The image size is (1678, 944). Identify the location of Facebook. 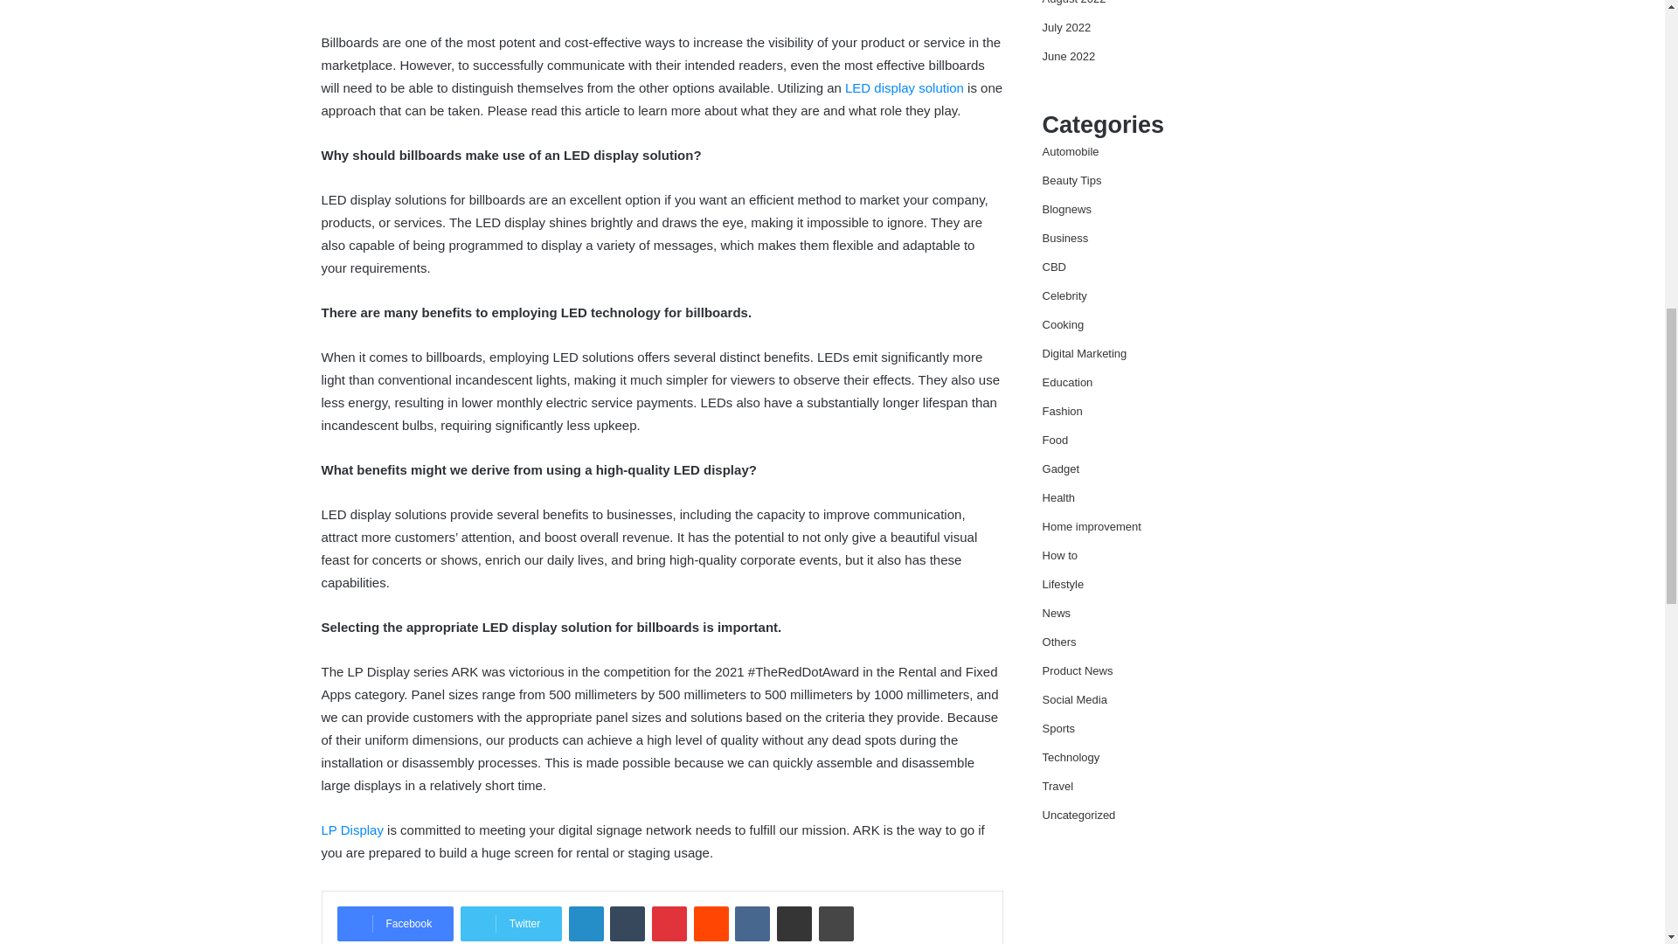
(395, 923).